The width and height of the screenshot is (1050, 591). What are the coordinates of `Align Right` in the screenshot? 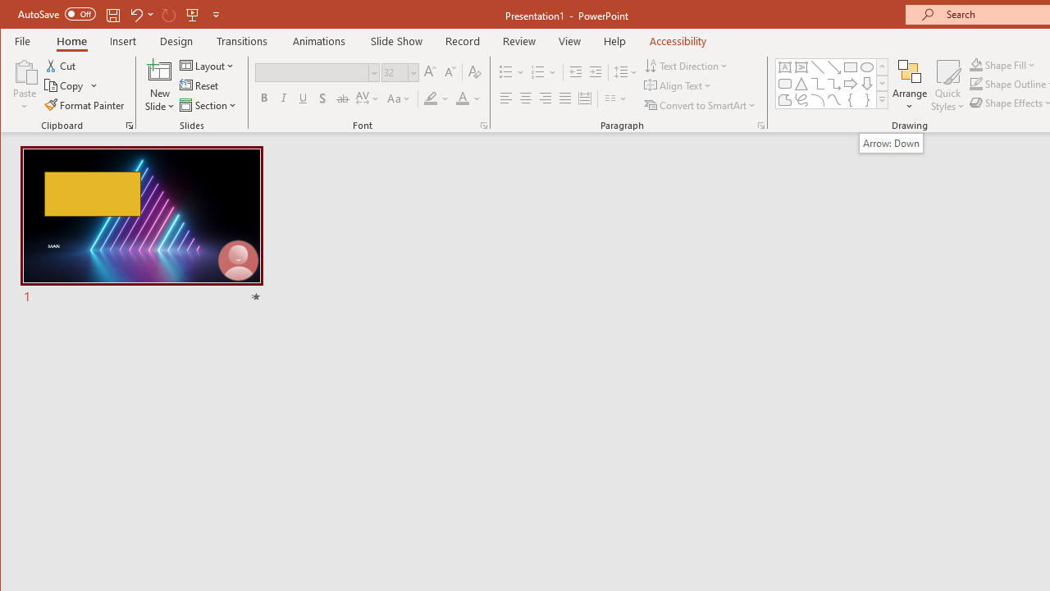 It's located at (545, 98).